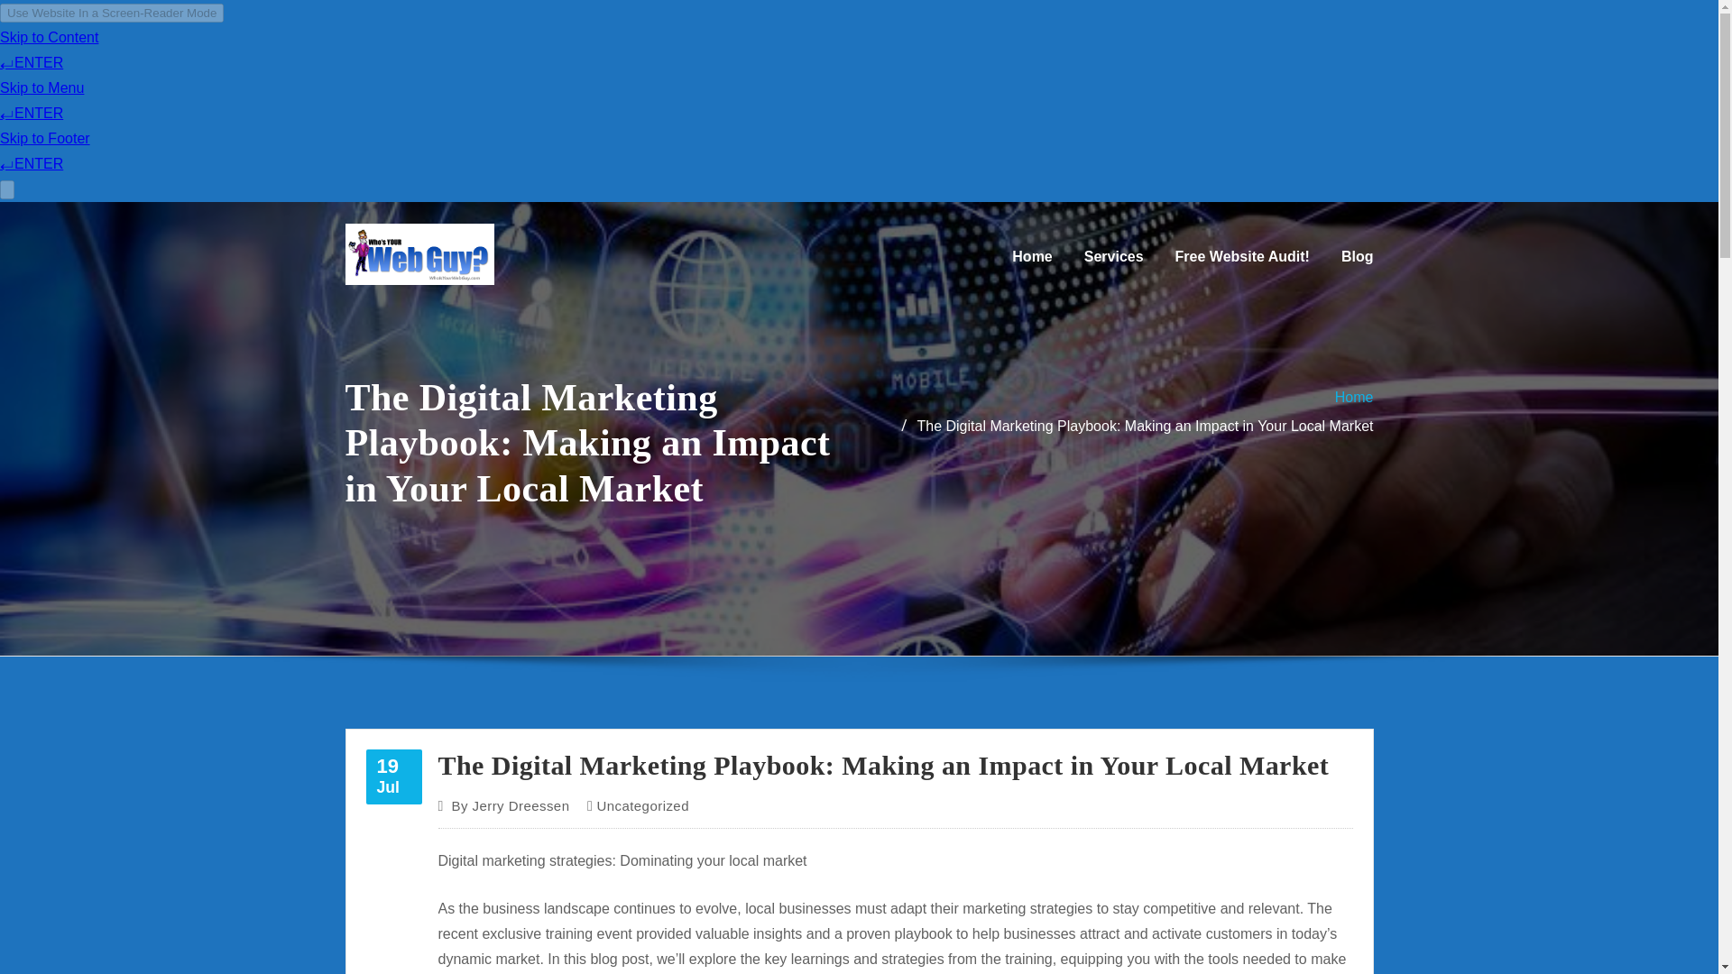 Image resolution: width=1732 pixels, height=974 pixels. What do you see at coordinates (1113, 256) in the screenshot?
I see `Services` at bounding box center [1113, 256].